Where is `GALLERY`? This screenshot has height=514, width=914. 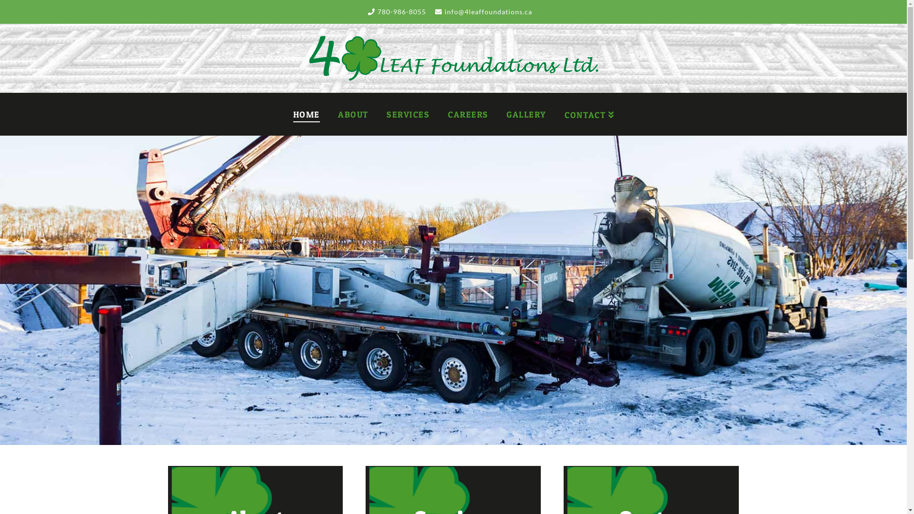 GALLERY is located at coordinates (526, 114).